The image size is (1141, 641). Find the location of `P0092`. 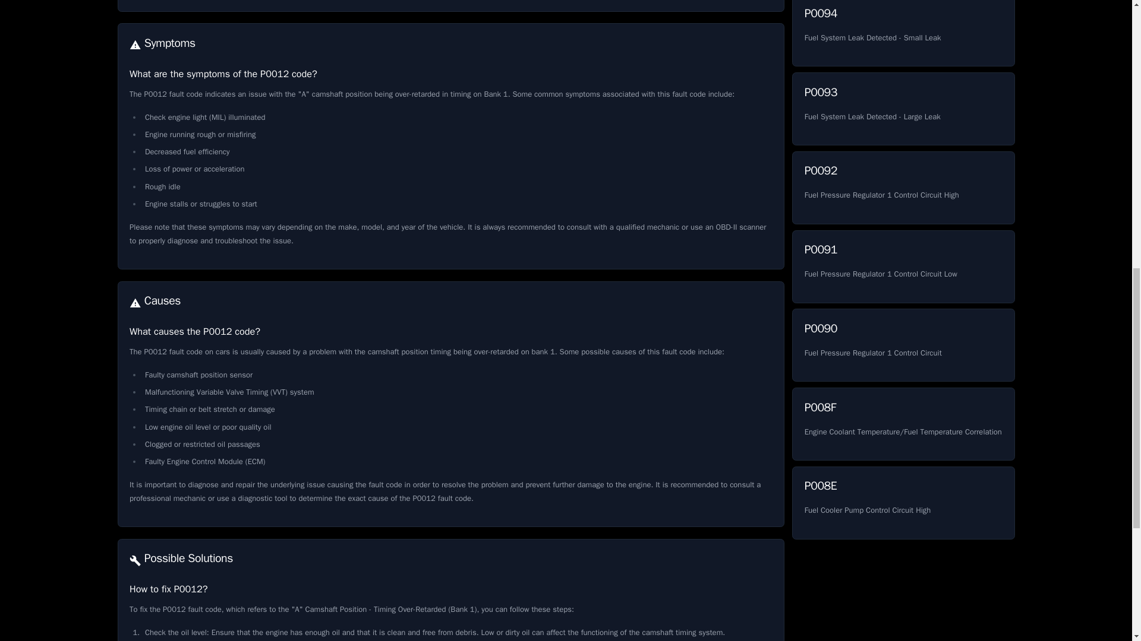

P0092 is located at coordinates (903, 188).